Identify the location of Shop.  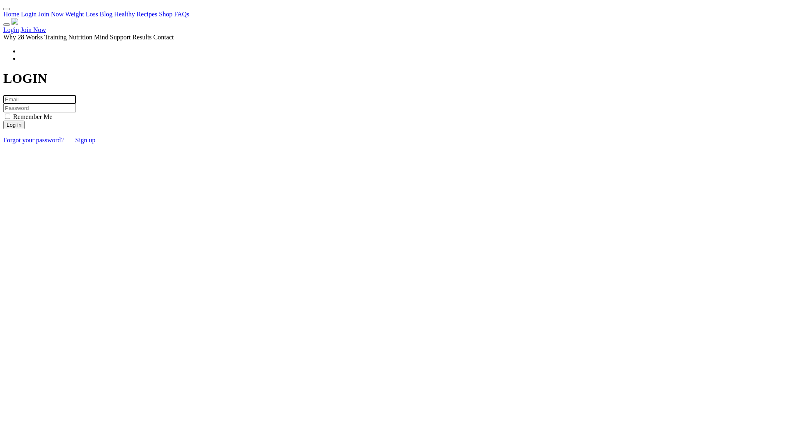
(166, 14).